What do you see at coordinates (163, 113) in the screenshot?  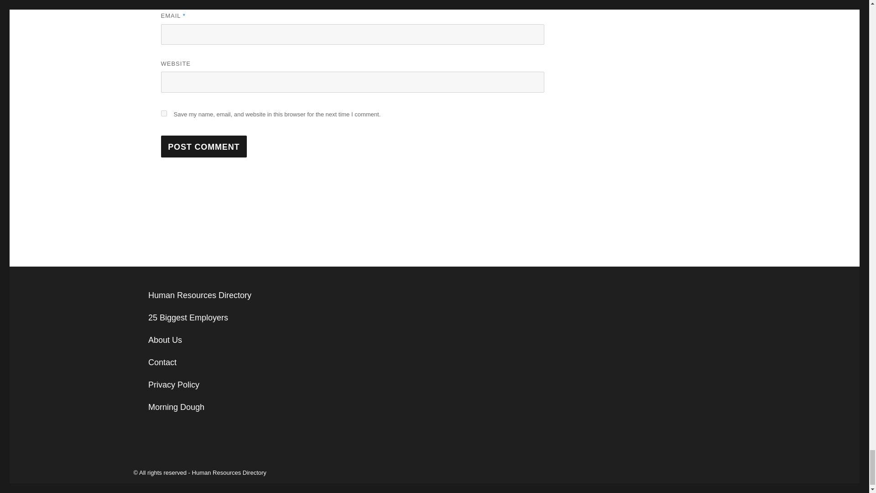 I see `yes` at bounding box center [163, 113].